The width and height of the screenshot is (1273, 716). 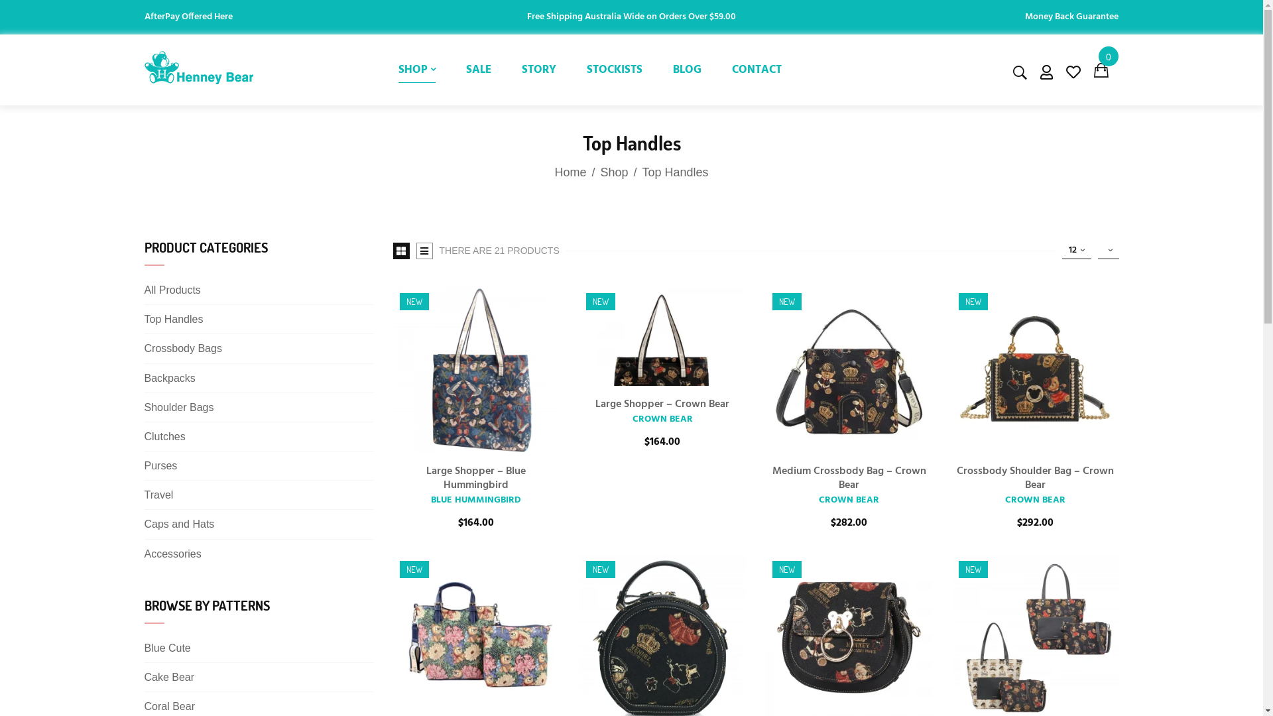 What do you see at coordinates (165, 436) in the screenshot?
I see `Clutches` at bounding box center [165, 436].